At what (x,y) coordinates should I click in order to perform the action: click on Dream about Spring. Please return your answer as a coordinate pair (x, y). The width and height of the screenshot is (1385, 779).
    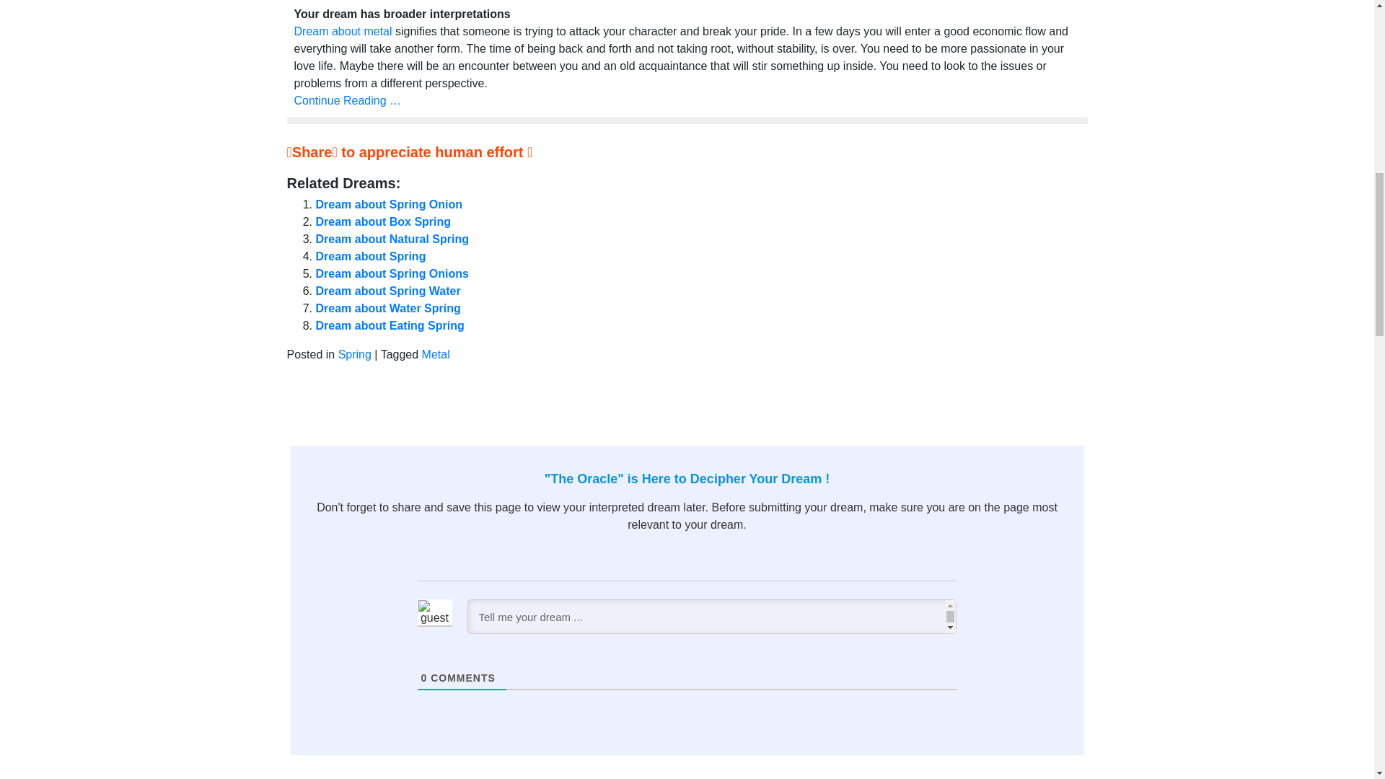
    Looking at the image, I should click on (371, 255).